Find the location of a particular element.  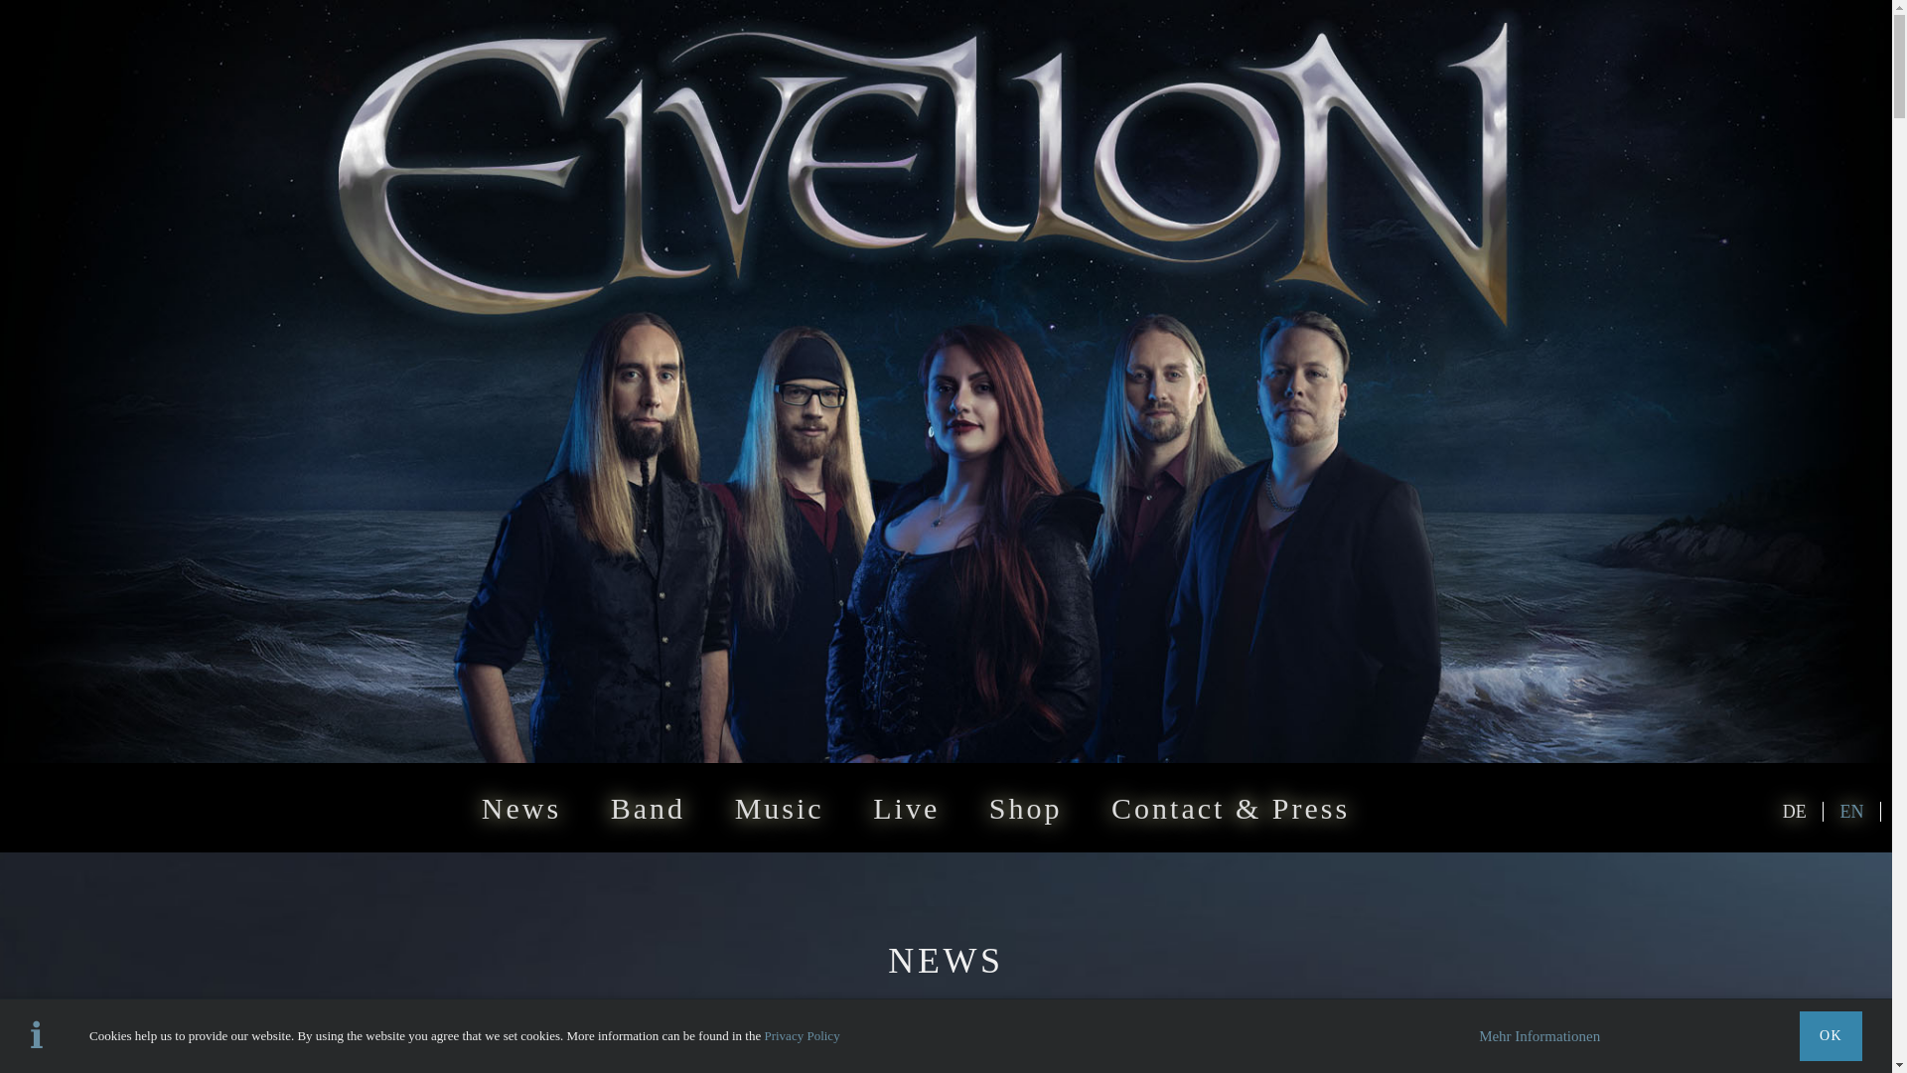

News is located at coordinates (522, 807).